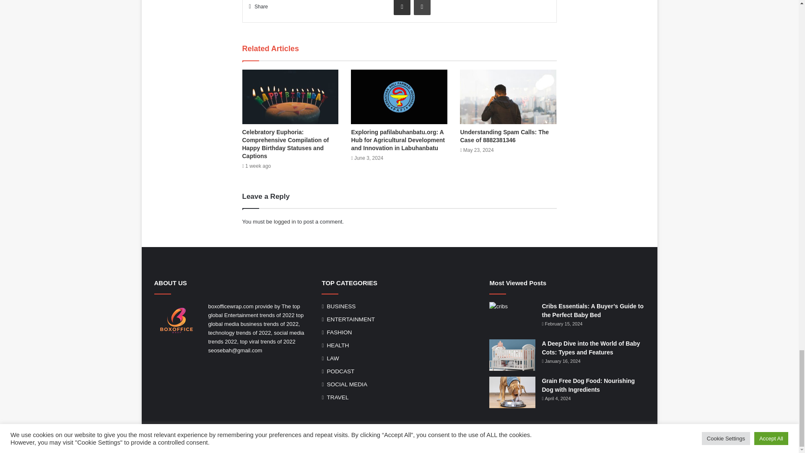 The width and height of the screenshot is (805, 453). Describe the element at coordinates (504, 136) in the screenshot. I see `Understanding Spam Calls: The Case of 8882381346` at that location.